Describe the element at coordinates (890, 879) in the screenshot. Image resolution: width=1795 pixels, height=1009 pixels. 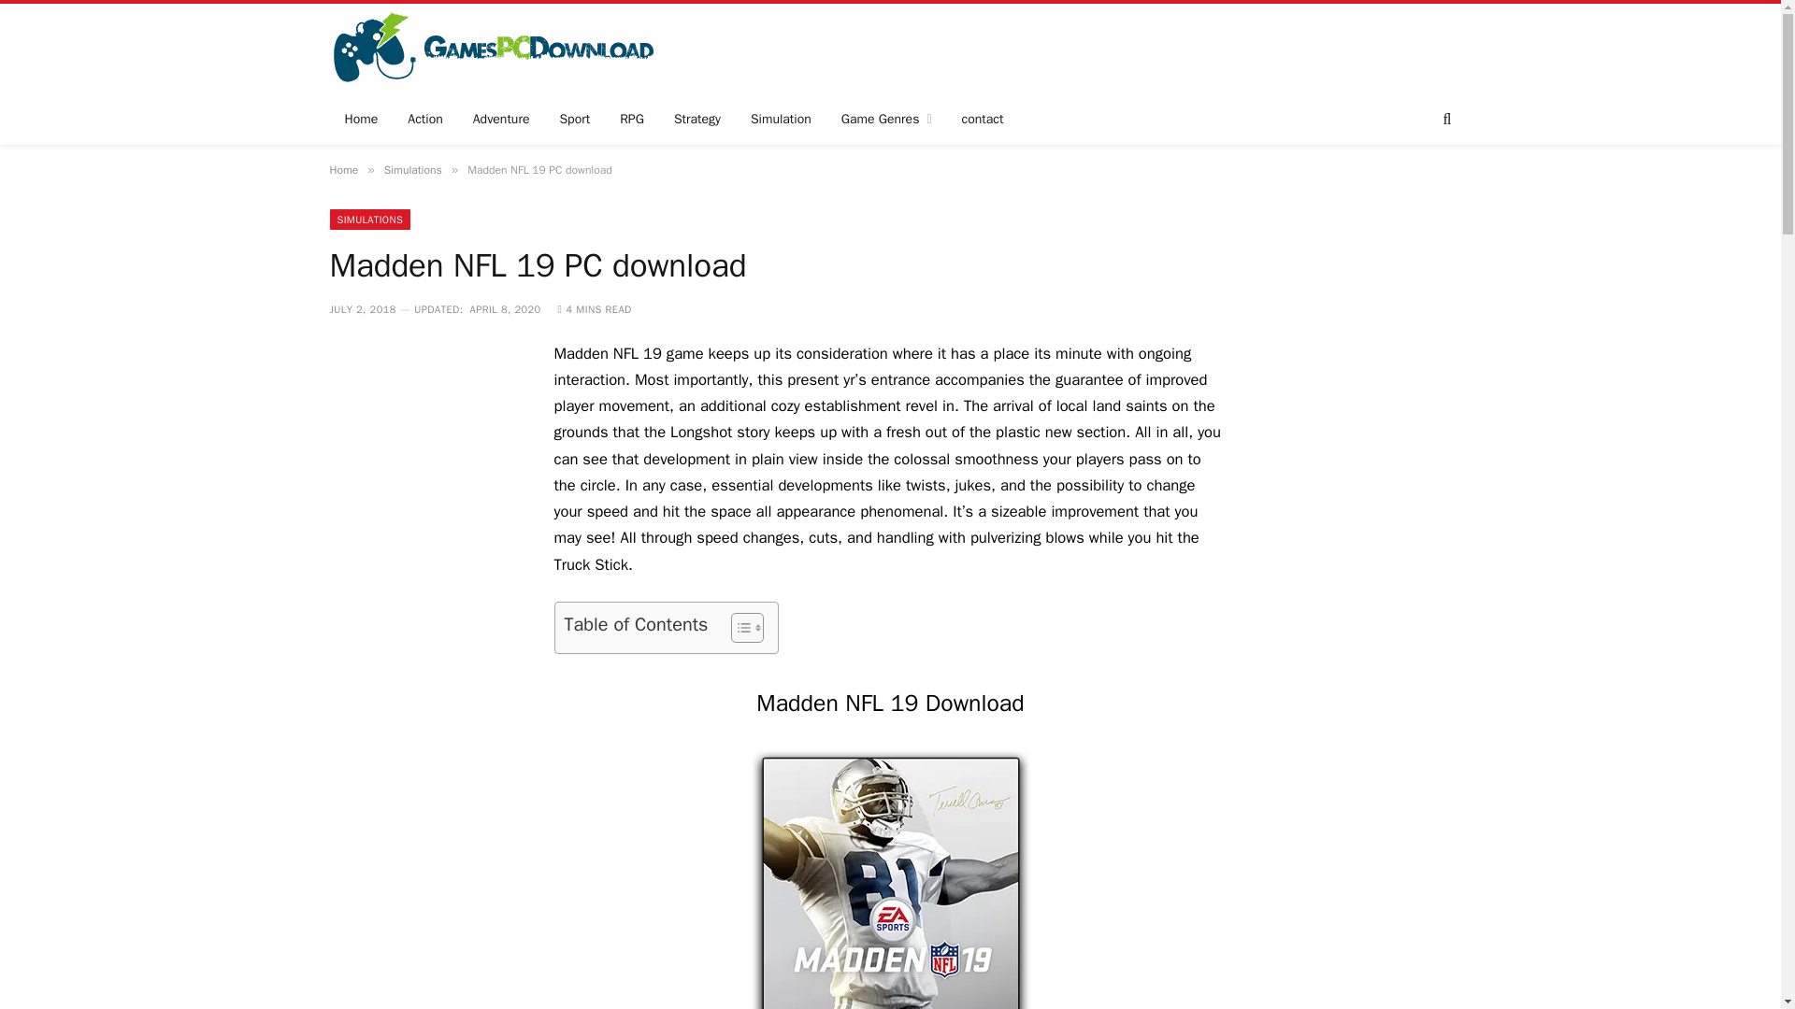
I see `Madden NFL 19 PC download 1` at that location.